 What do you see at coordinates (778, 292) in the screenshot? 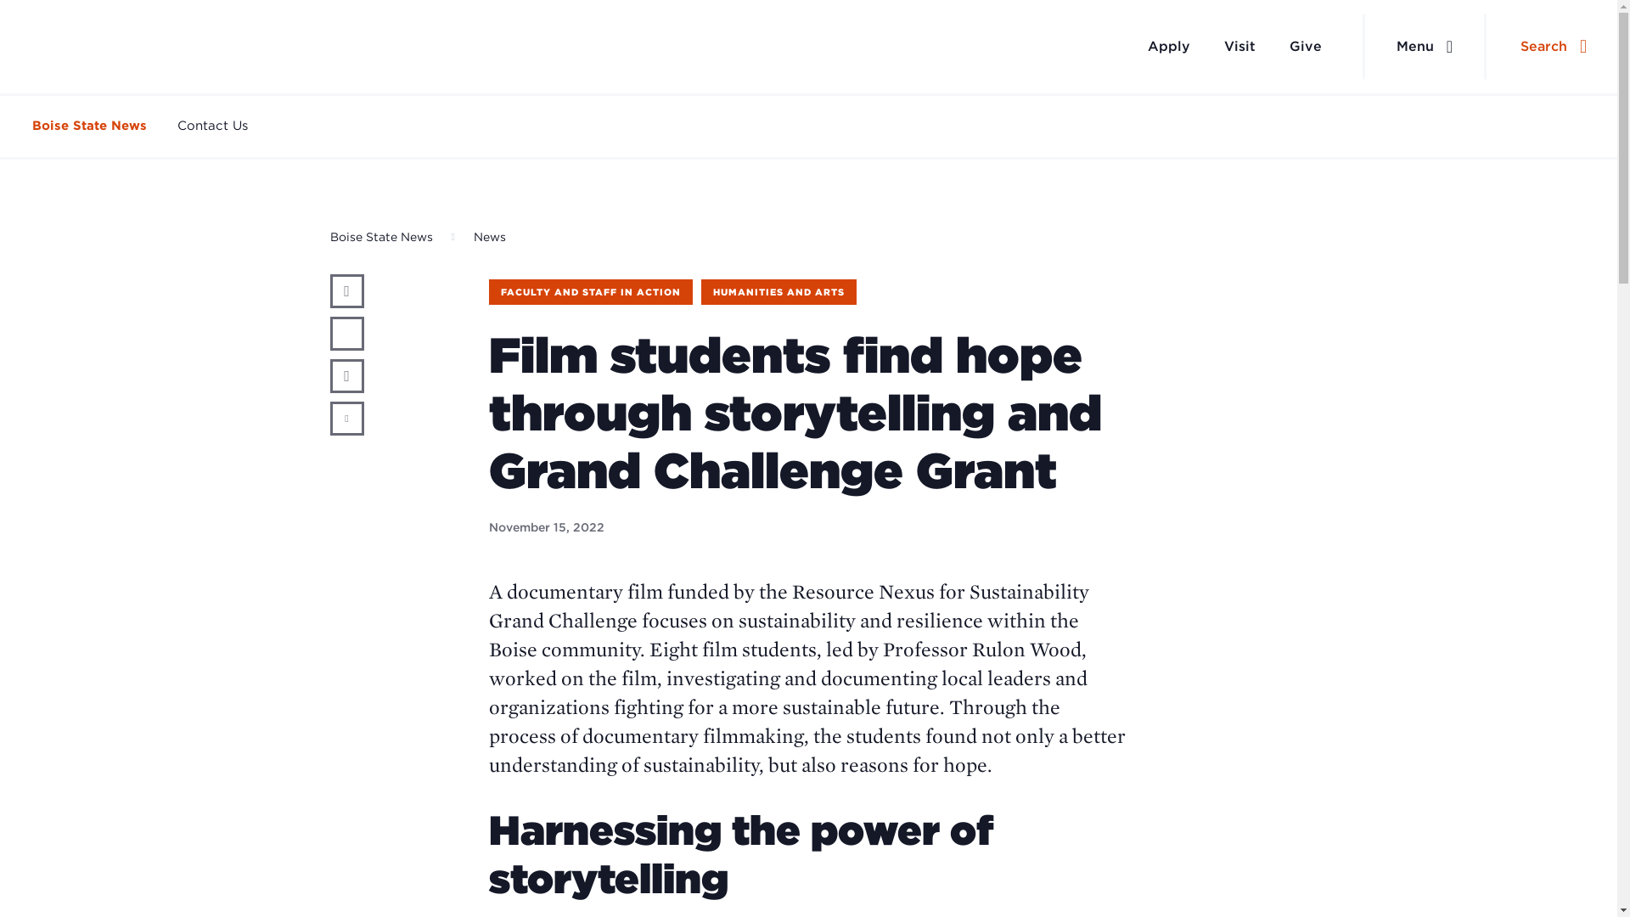
I see `HUMANITIES AND ARTS` at bounding box center [778, 292].